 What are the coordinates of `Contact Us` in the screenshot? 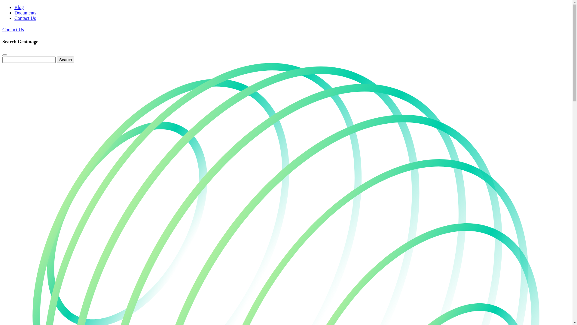 It's located at (13, 29).